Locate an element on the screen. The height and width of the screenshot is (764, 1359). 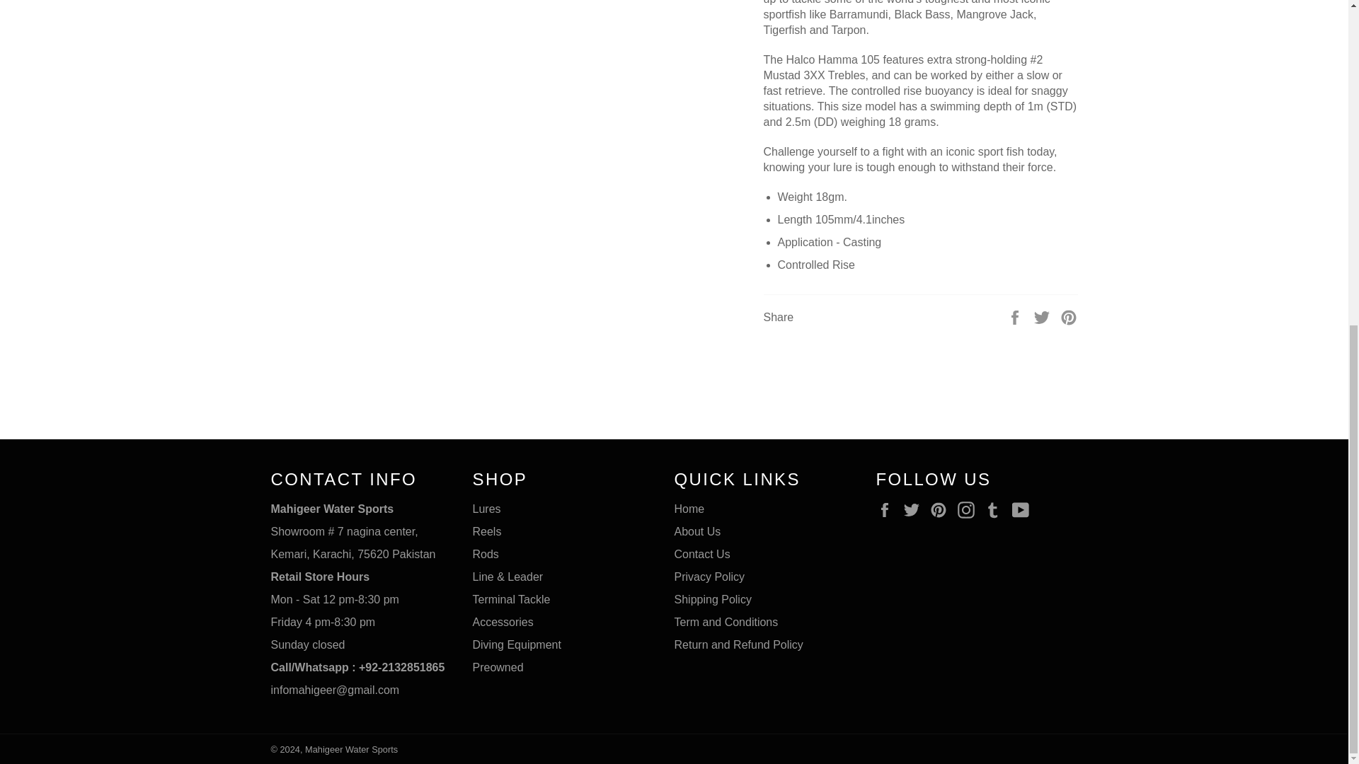
Terms of Service is located at coordinates (726, 621).